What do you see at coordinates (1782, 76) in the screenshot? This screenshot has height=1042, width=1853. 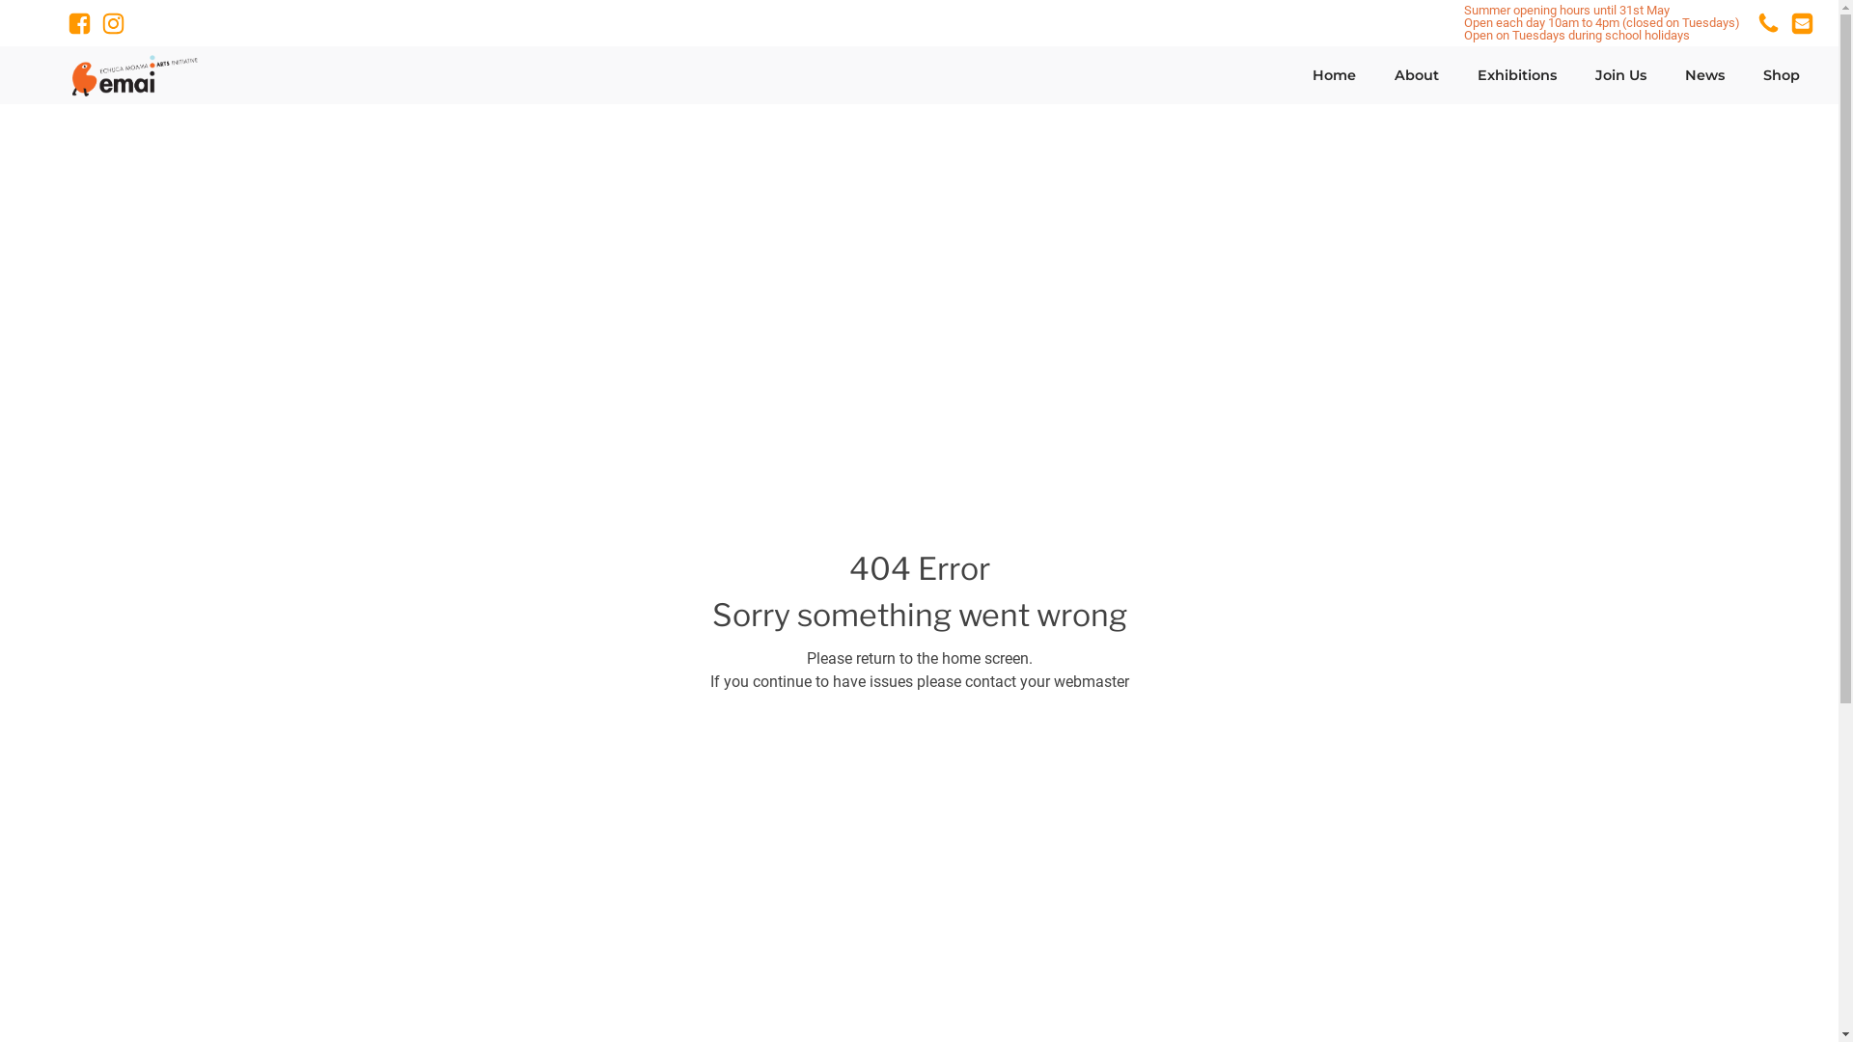 I see `Shop` at bounding box center [1782, 76].